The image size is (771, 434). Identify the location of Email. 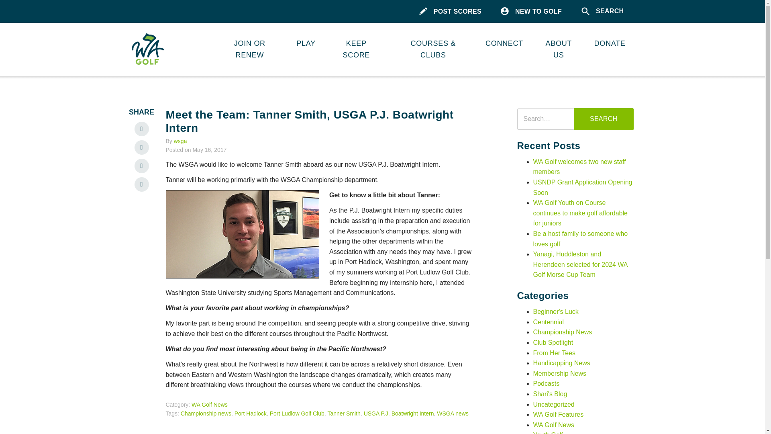
(141, 184).